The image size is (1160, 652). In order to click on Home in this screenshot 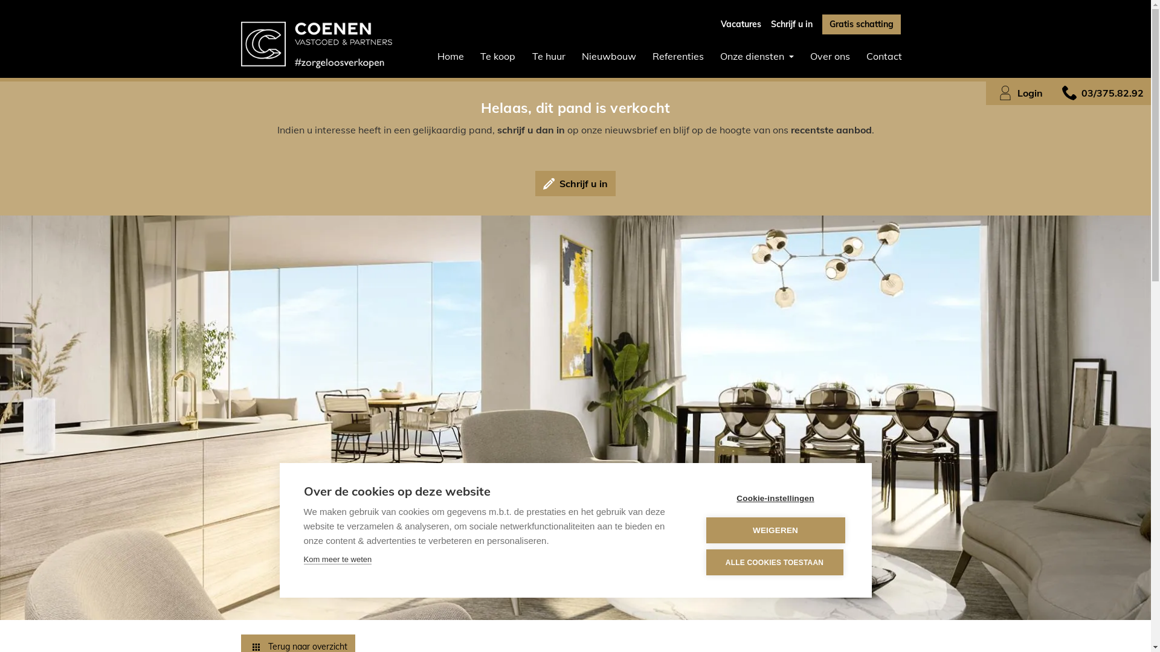, I will do `click(451, 56)`.